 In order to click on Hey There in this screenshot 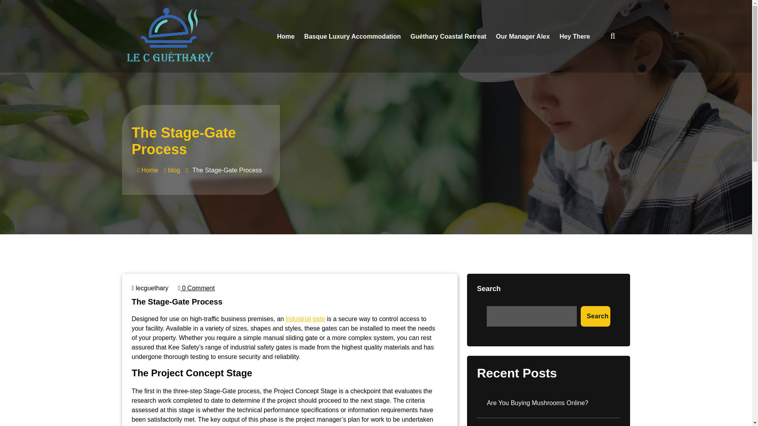, I will do `click(574, 36)`.